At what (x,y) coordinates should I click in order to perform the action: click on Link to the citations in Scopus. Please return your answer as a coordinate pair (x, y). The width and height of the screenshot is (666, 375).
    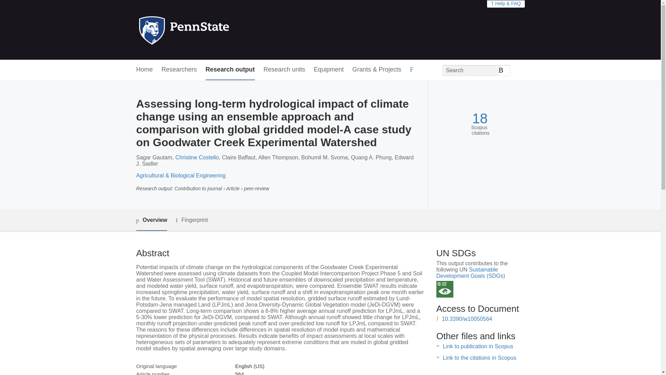
    Looking at the image, I should click on (479, 358).